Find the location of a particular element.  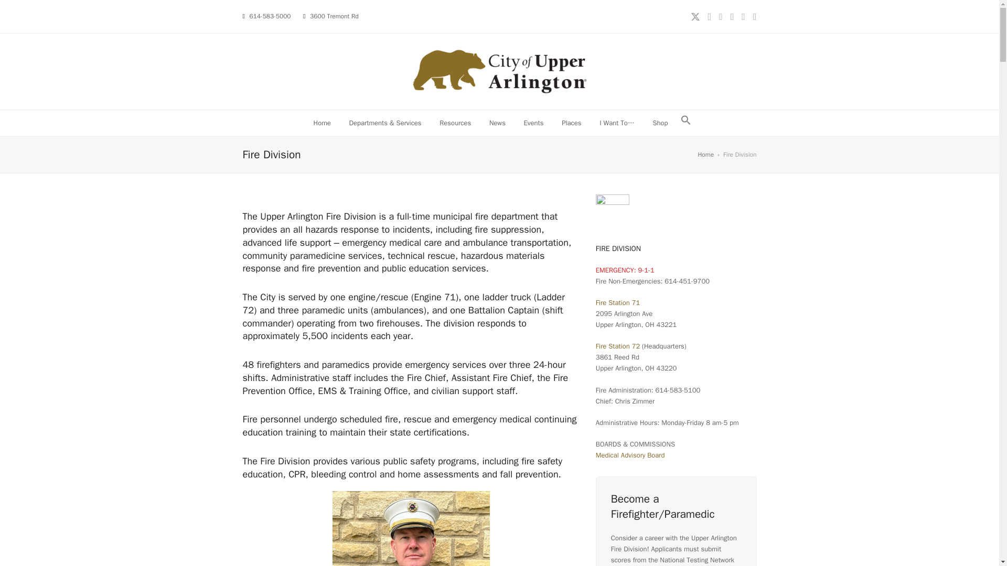

Medical Advisory Board is located at coordinates (630, 455).